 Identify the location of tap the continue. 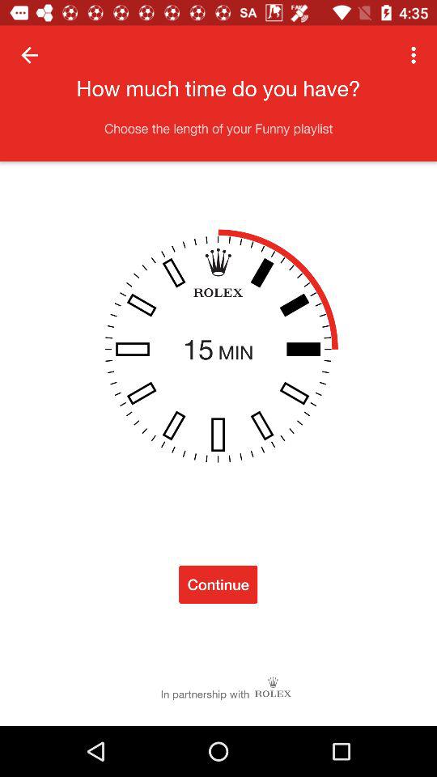
(218, 584).